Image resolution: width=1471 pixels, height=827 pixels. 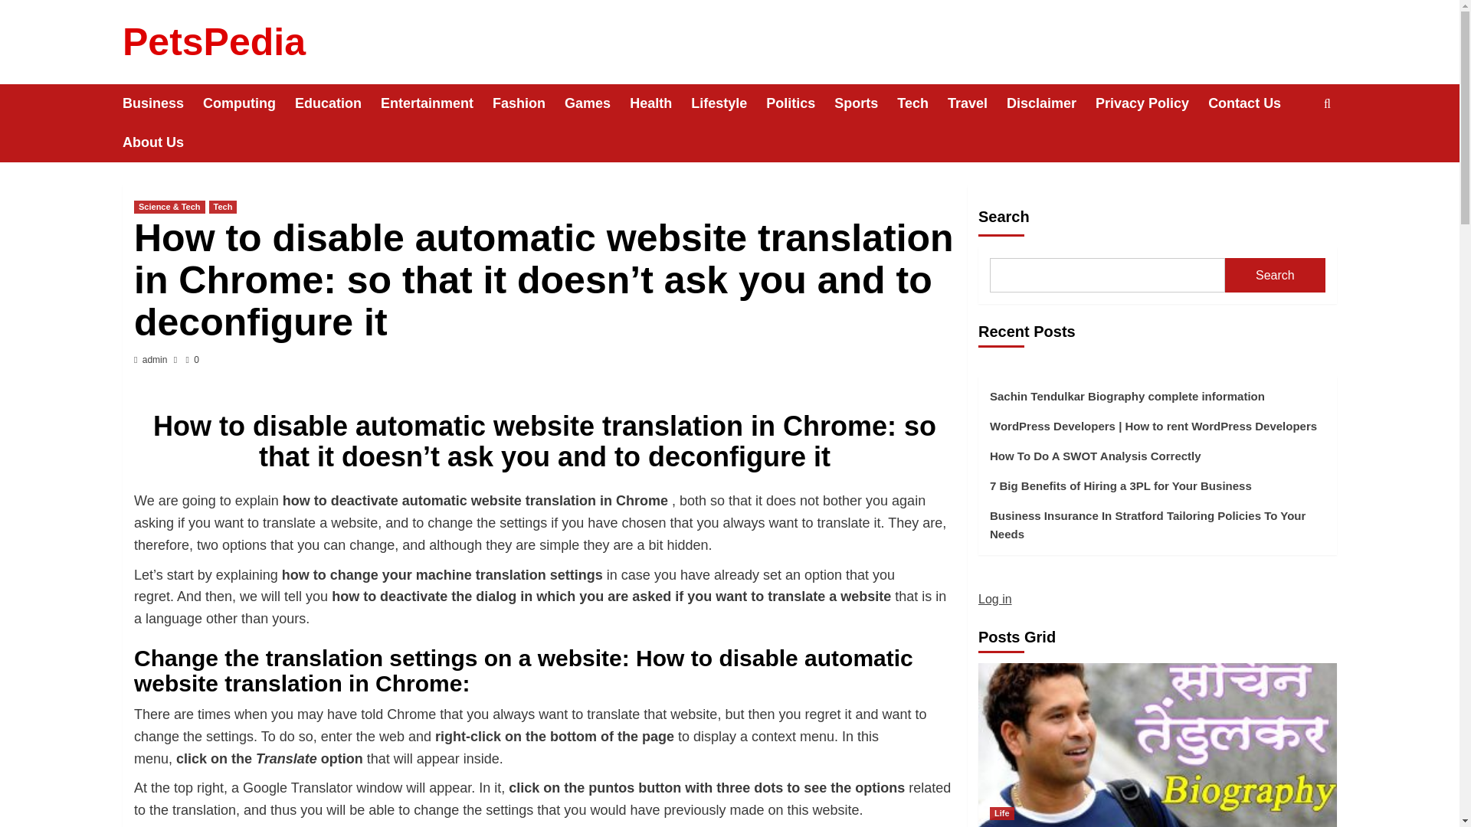 What do you see at coordinates (800, 103) in the screenshot?
I see `Politics` at bounding box center [800, 103].